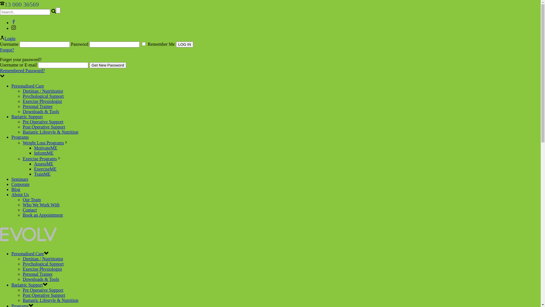 Image resolution: width=545 pixels, height=307 pixels. Describe the element at coordinates (51, 300) in the screenshot. I see `Bariatric Lifestyle & Nutrition` at that location.